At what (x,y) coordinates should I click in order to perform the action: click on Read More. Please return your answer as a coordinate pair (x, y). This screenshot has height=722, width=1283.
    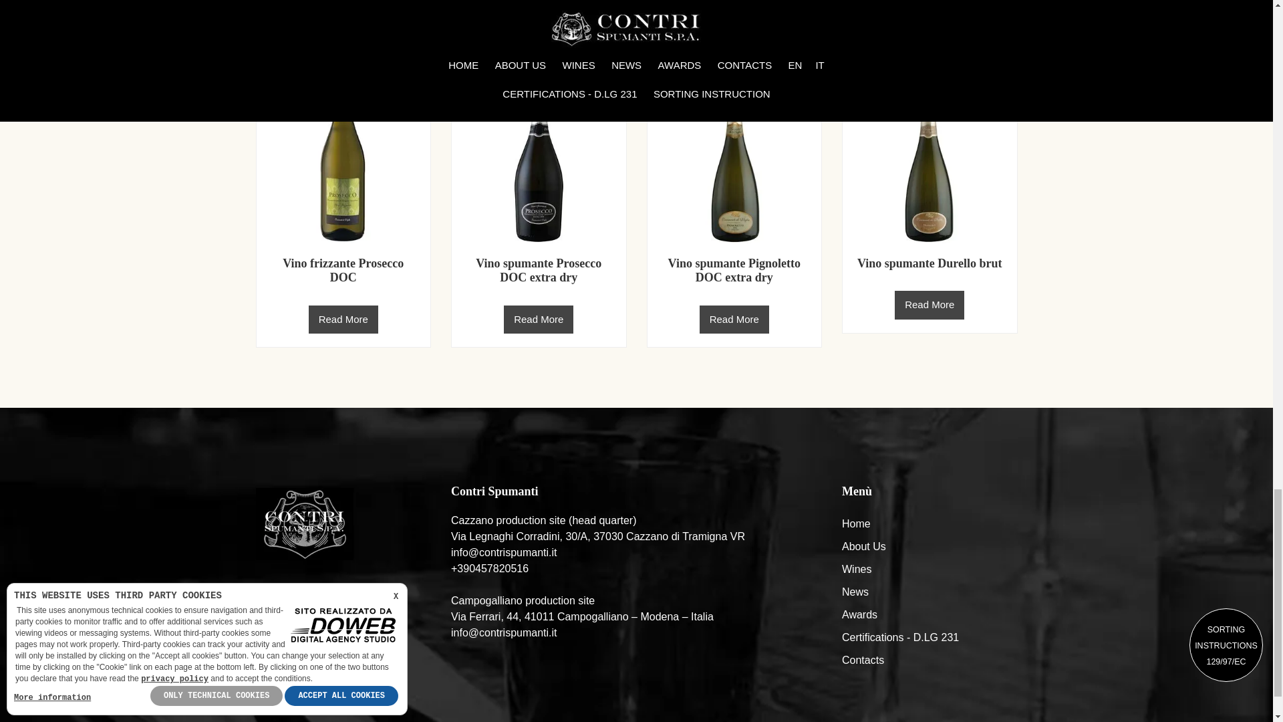
    Looking at the image, I should click on (929, 305).